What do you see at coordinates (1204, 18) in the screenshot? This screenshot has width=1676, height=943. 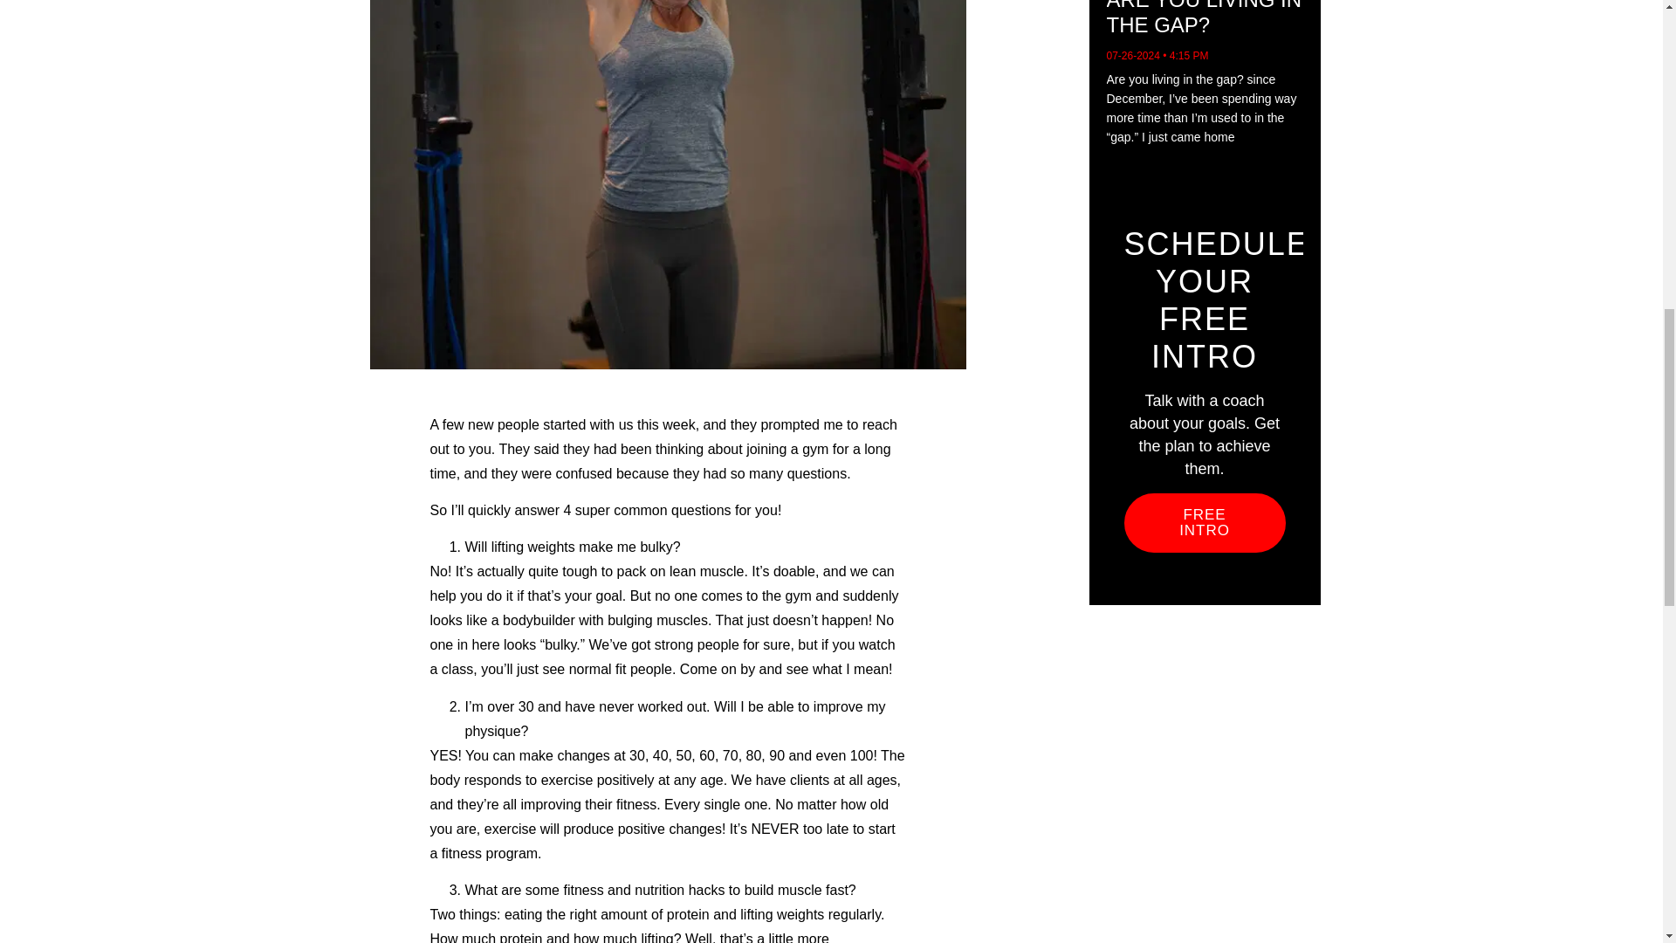 I see `ARE YOU LIVING IN THE GAP?` at bounding box center [1204, 18].